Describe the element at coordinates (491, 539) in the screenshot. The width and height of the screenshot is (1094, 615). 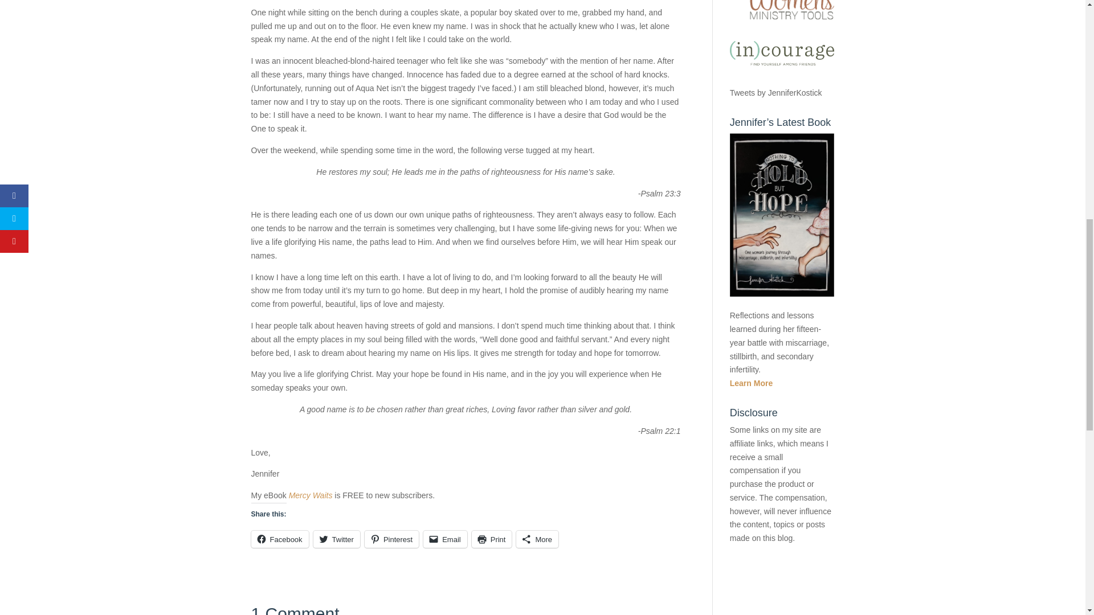
I see `Click to print` at that location.